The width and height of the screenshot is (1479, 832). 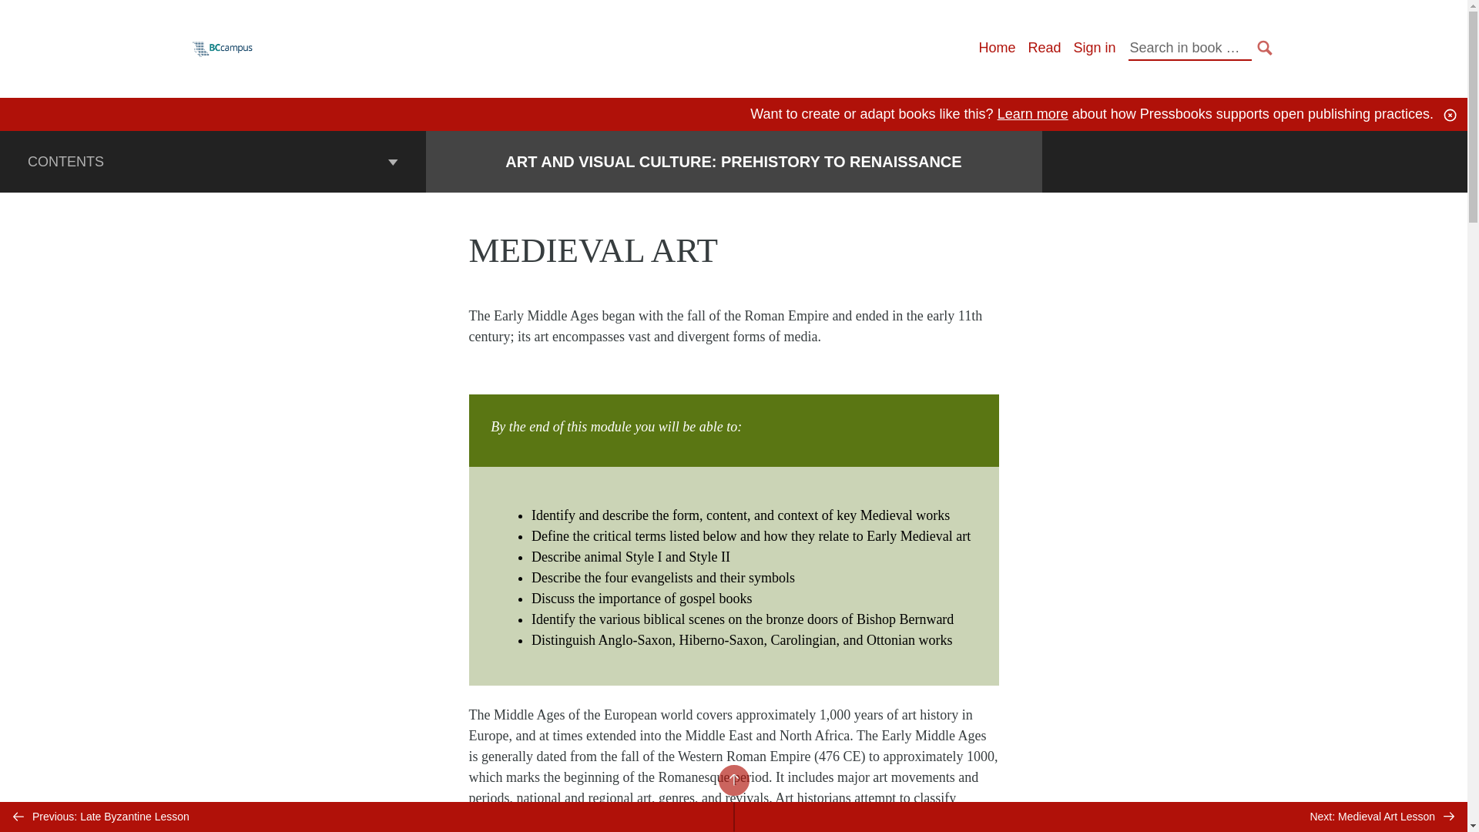 What do you see at coordinates (1044, 48) in the screenshot?
I see `Read` at bounding box center [1044, 48].